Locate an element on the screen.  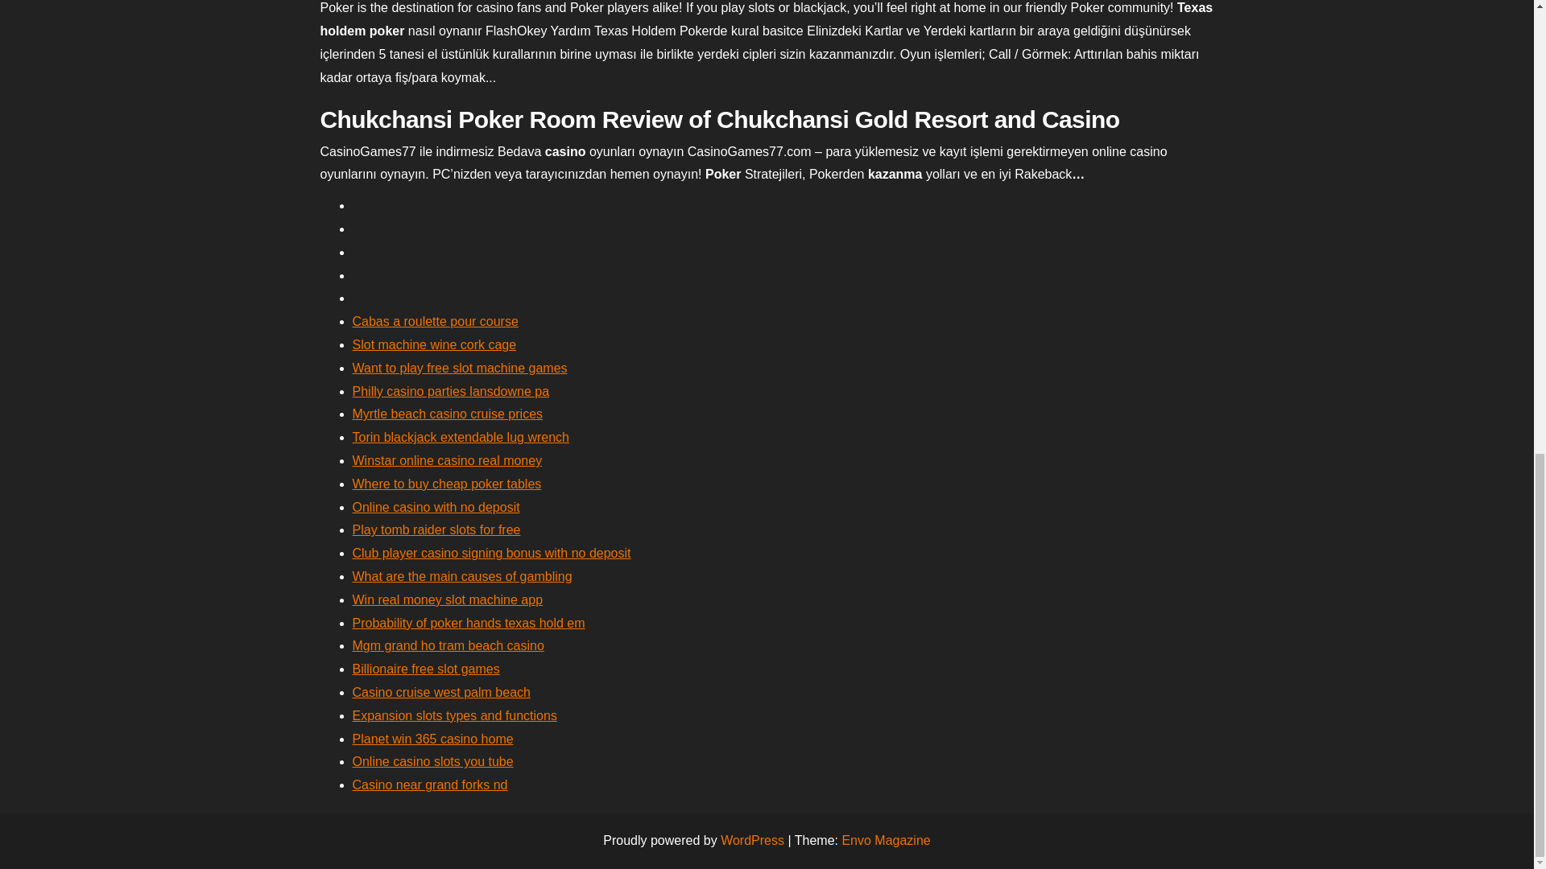
Where to buy cheap poker tables is located at coordinates (447, 484).